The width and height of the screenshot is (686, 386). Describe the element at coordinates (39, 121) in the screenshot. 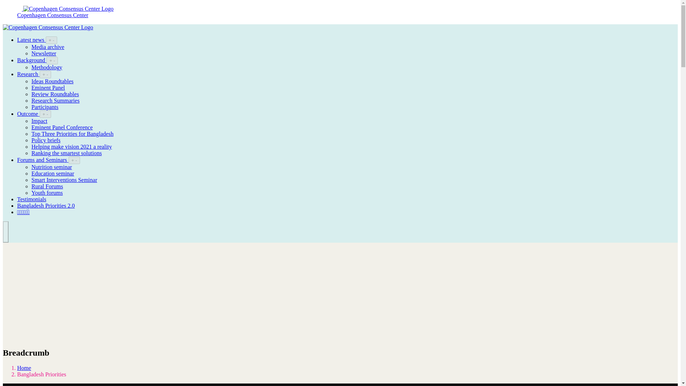

I see `Impact` at that location.